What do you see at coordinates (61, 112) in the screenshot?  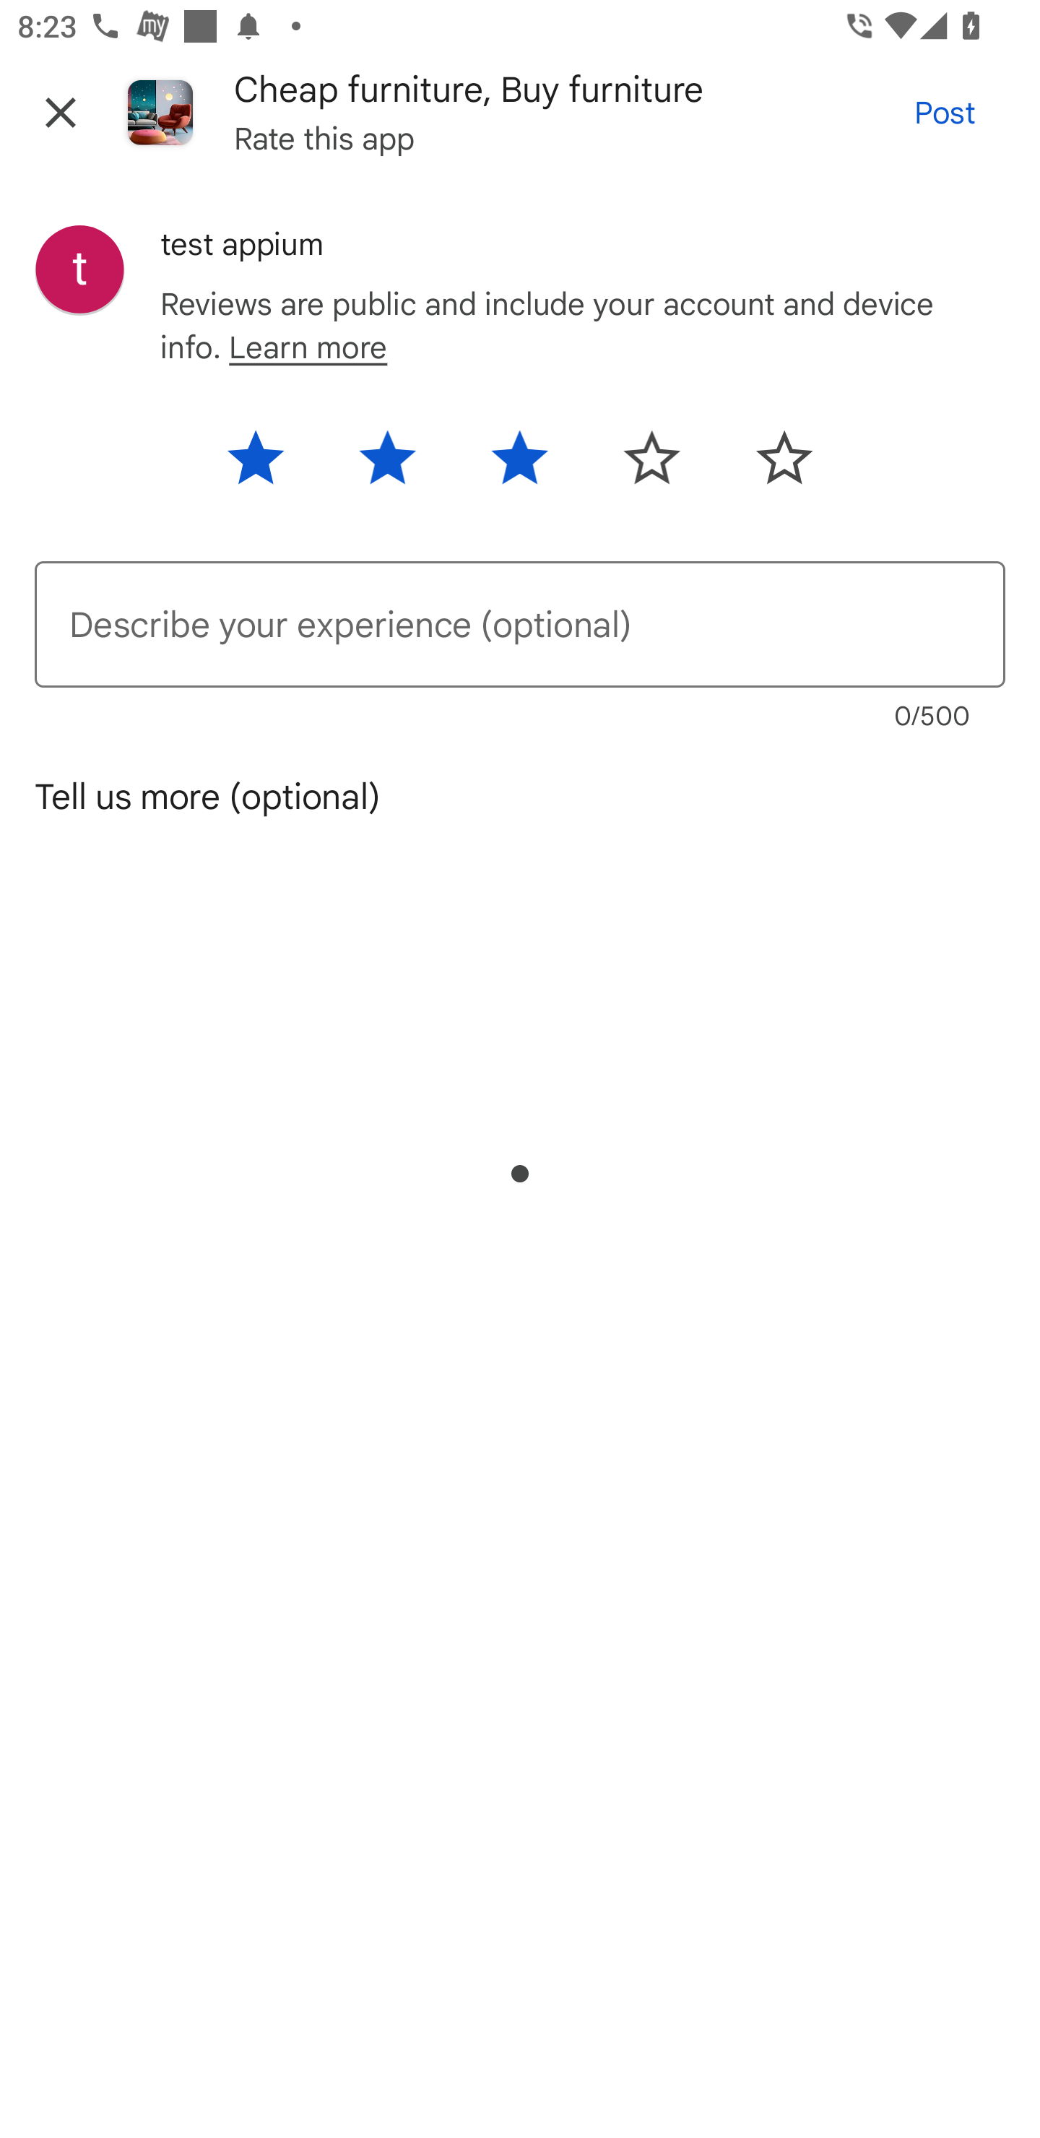 I see `Close` at bounding box center [61, 112].